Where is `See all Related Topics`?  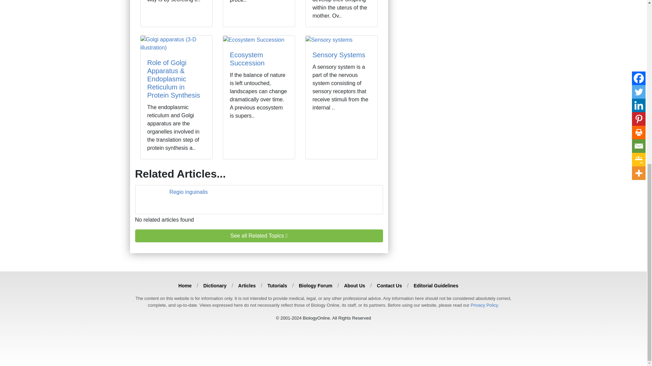
See all Related Topics is located at coordinates (259, 236).